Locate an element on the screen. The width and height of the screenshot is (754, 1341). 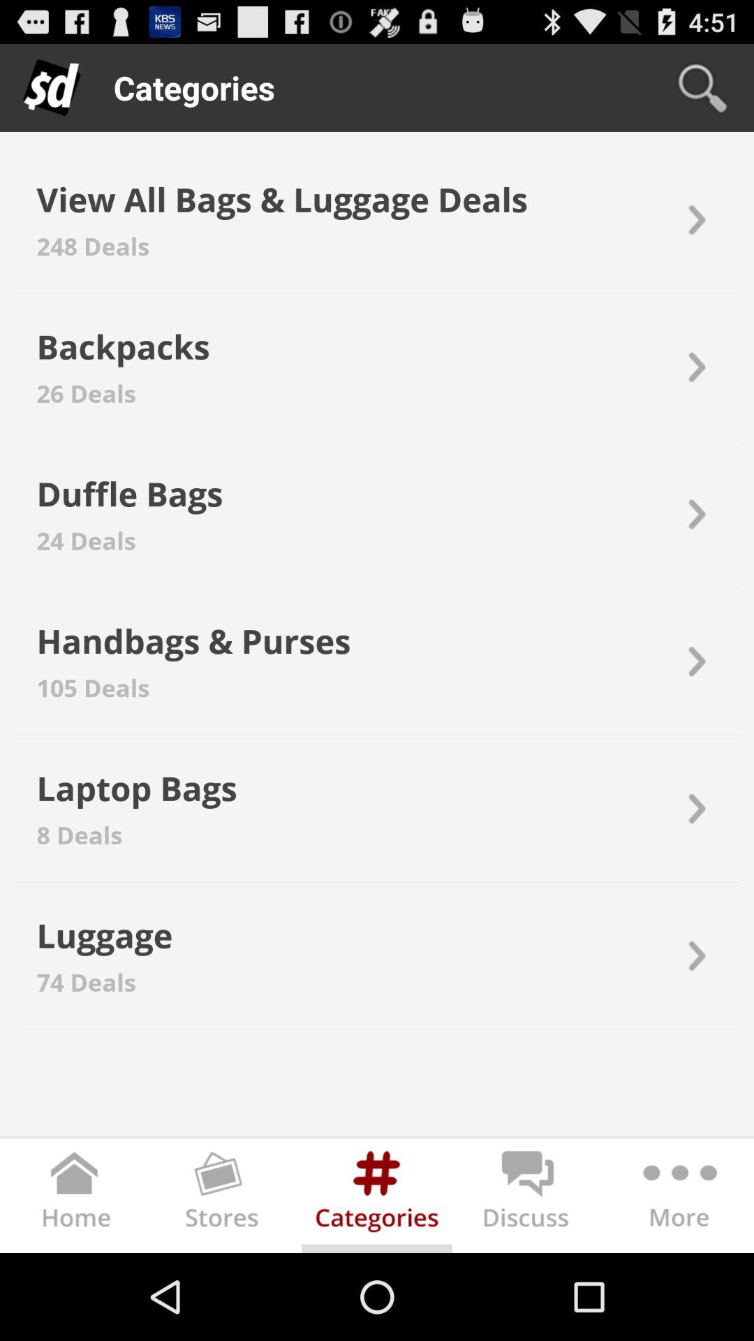
go to home page is located at coordinates (75, 1199).